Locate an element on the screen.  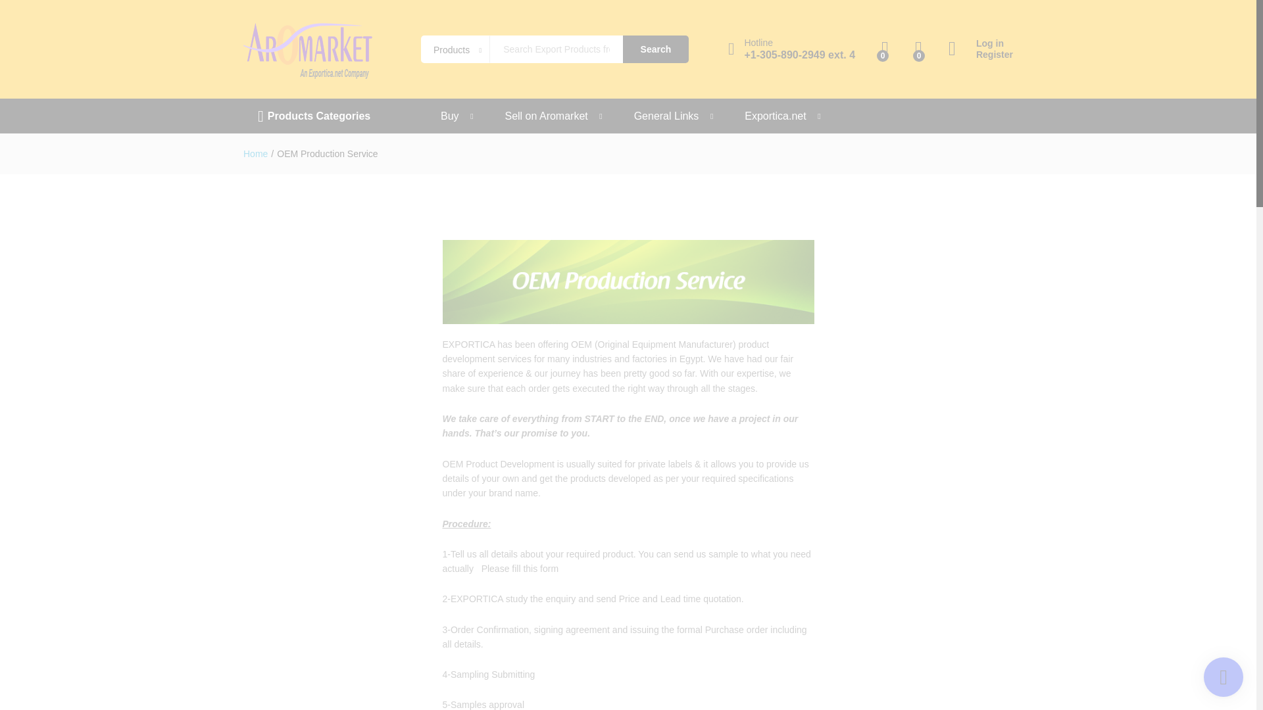
Register is located at coordinates (980, 54).